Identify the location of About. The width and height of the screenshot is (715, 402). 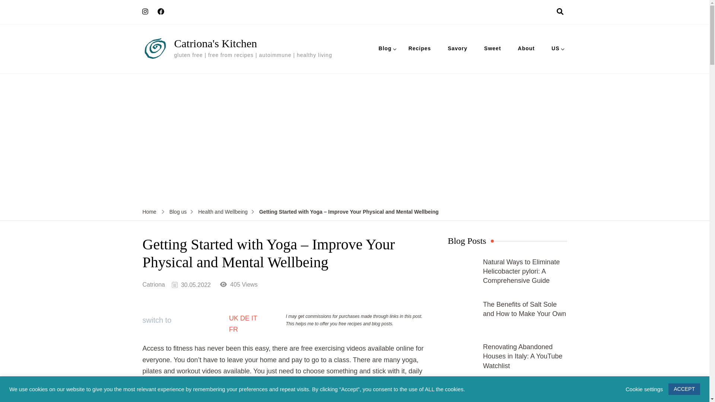
(526, 48).